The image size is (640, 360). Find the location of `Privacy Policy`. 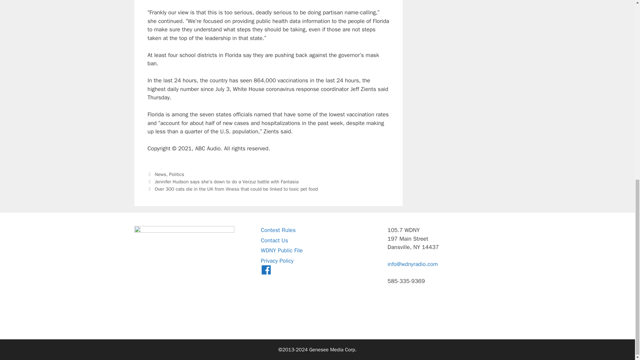

Privacy Policy is located at coordinates (277, 261).